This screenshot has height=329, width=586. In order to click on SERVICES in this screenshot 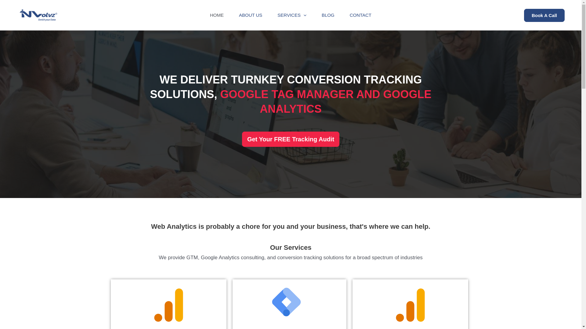, I will do `click(292, 15)`.